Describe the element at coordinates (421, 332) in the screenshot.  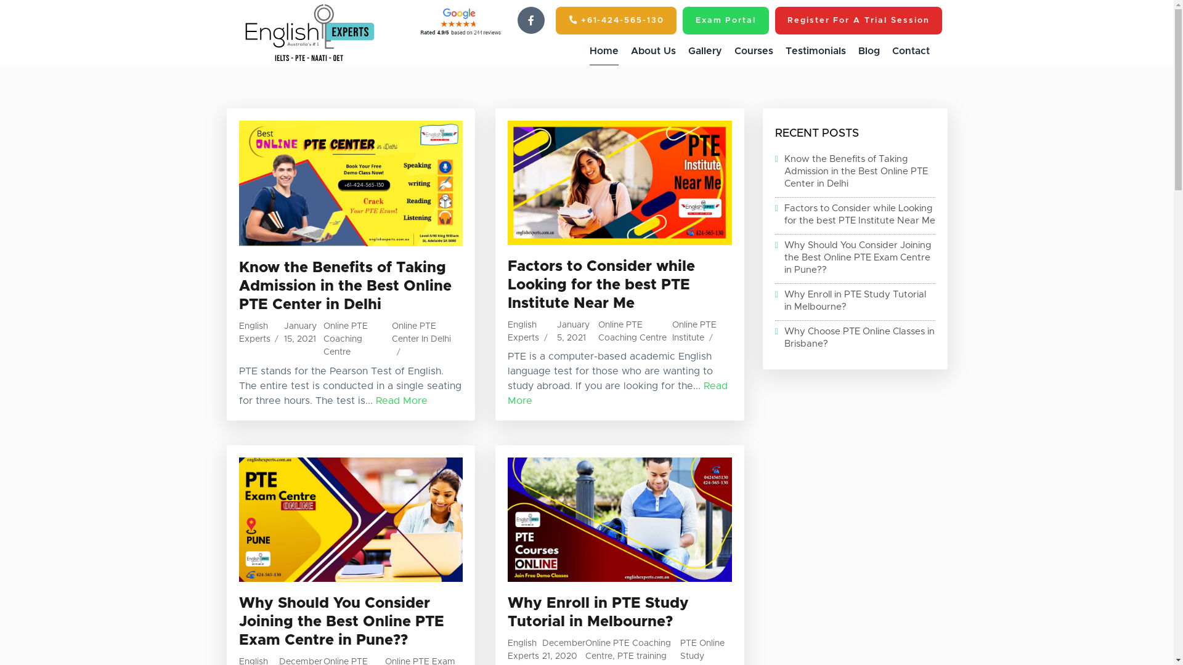
I see `Online PTE Center In Delhi` at that location.